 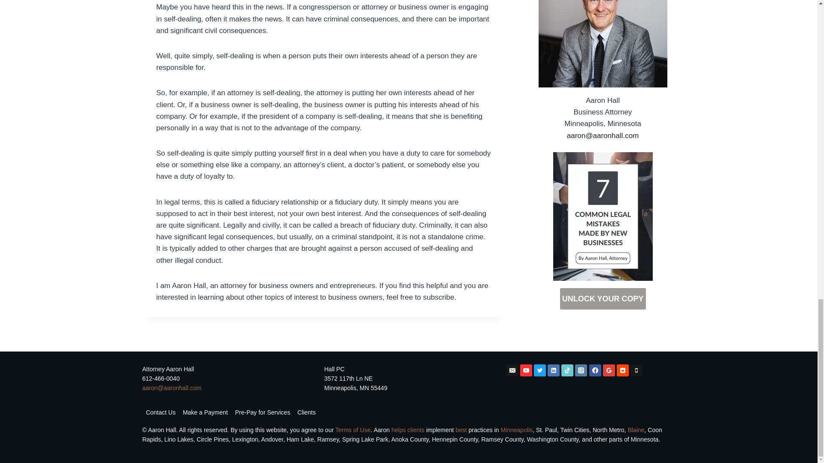 I want to click on Terms of Use, so click(x=353, y=430).